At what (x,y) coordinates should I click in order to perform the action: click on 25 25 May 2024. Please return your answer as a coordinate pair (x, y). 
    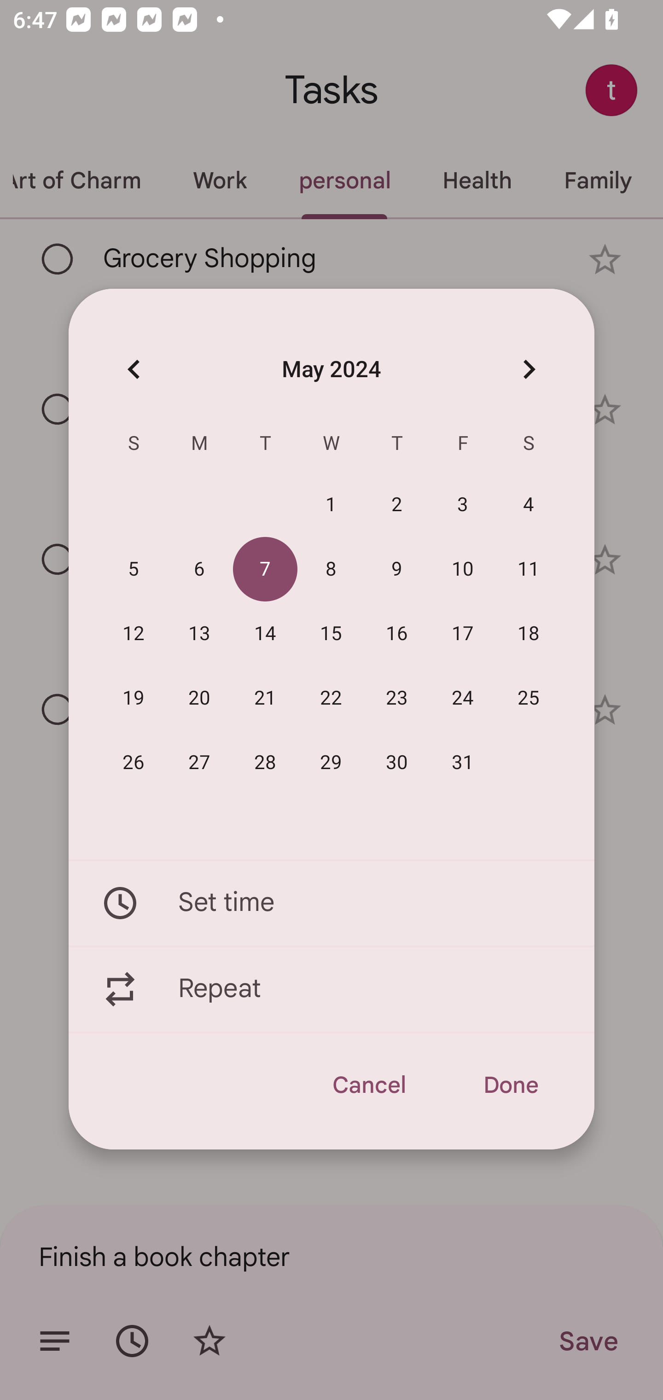
    Looking at the image, I should click on (529, 698).